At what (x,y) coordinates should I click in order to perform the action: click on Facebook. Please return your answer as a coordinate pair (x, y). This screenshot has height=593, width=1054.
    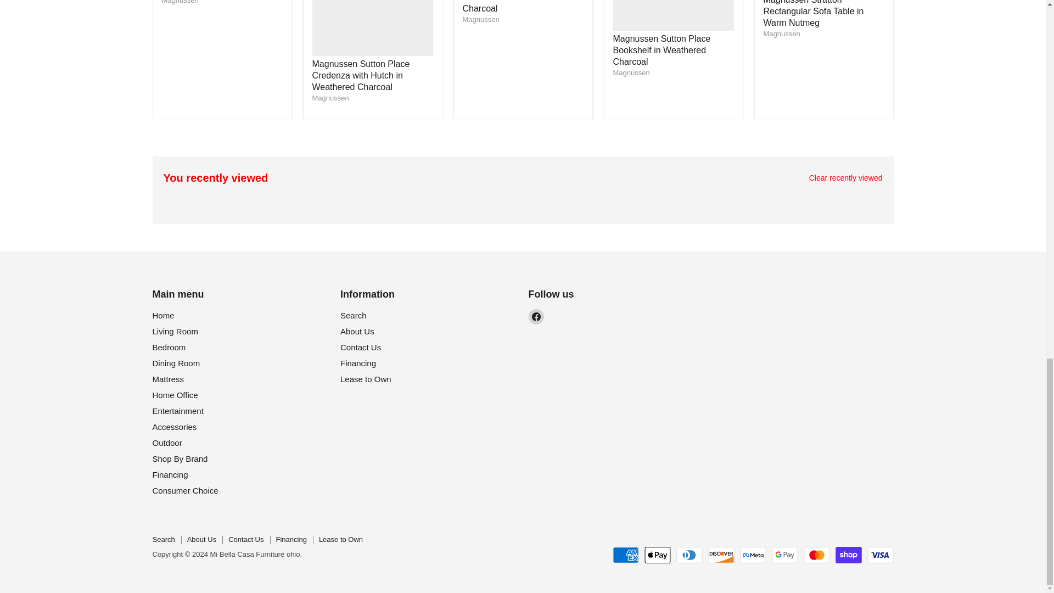
    Looking at the image, I should click on (536, 316).